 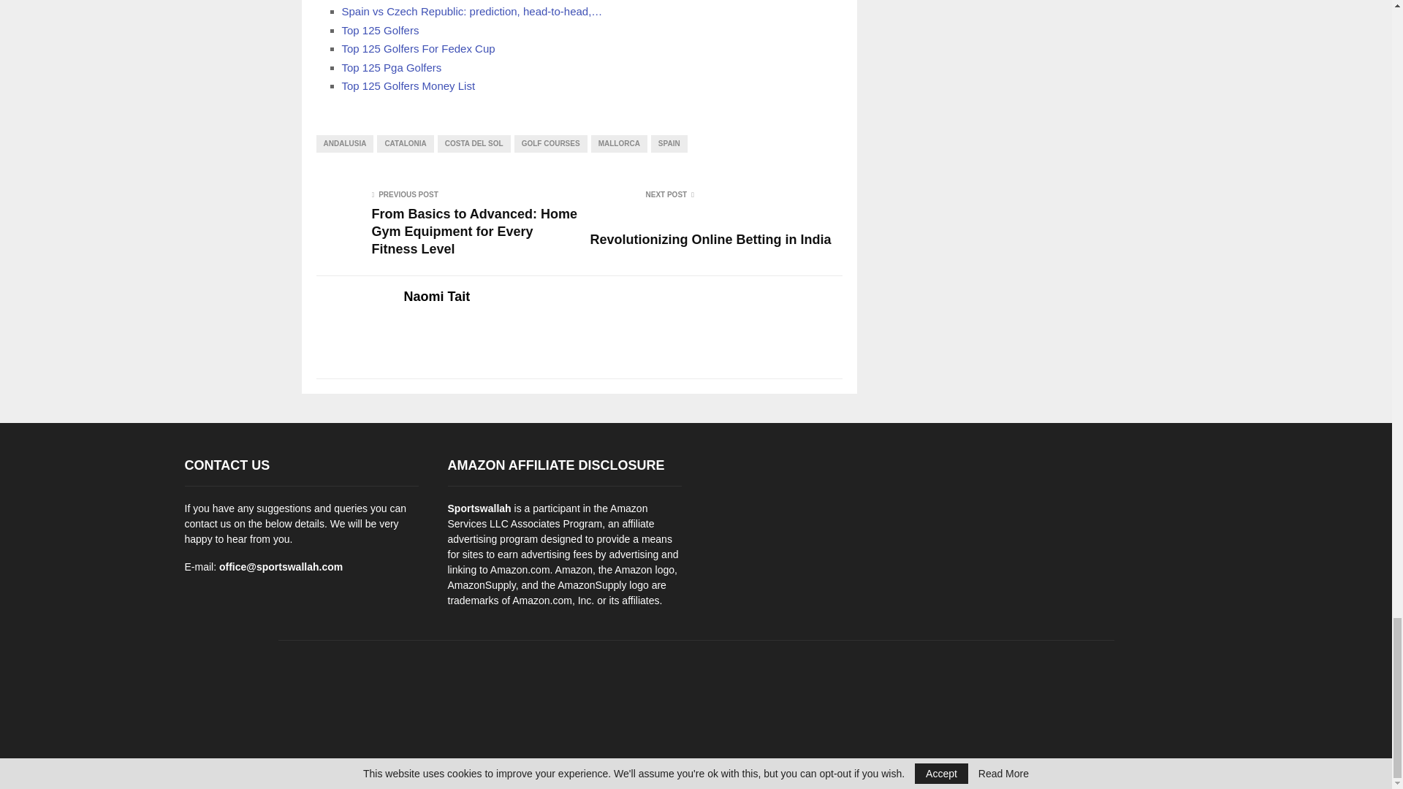 What do you see at coordinates (474, 143) in the screenshot?
I see `COSTA DEL SOL` at bounding box center [474, 143].